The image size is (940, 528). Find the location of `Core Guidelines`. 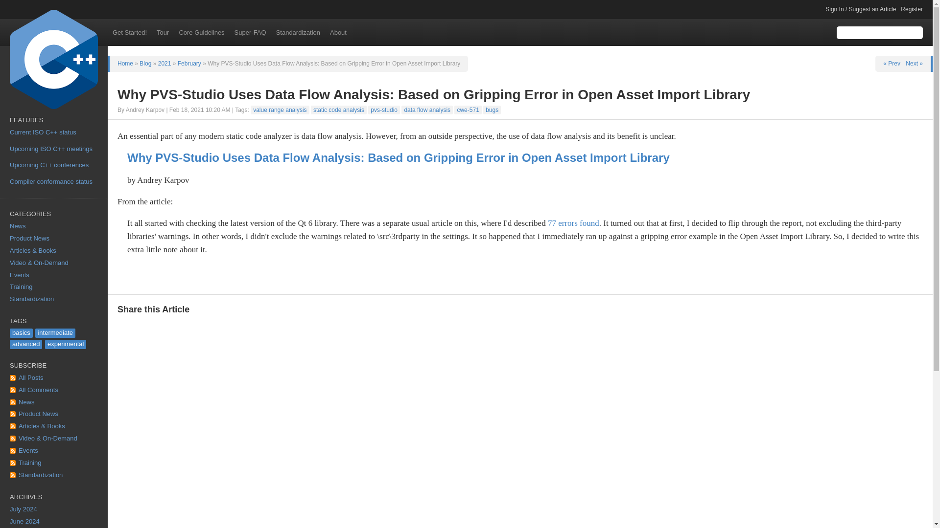

Core Guidelines is located at coordinates (202, 32).